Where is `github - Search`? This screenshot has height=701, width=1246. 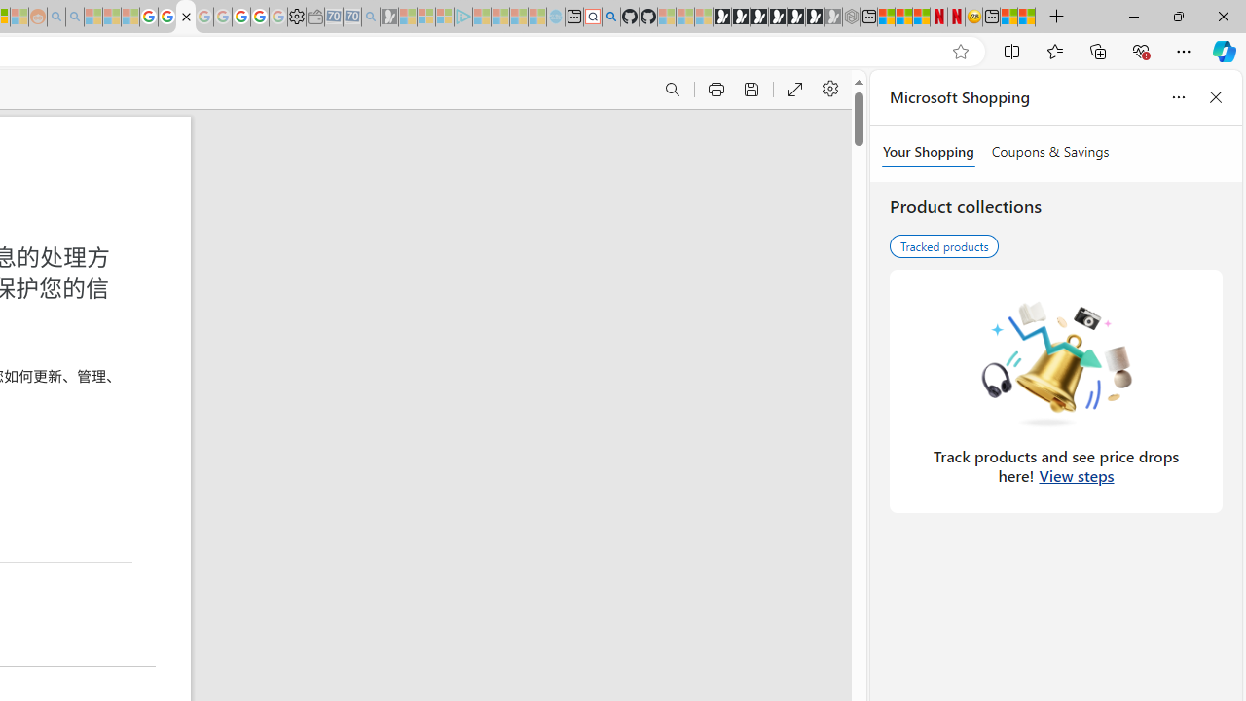
github - Search is located at coordinates (611, 18).